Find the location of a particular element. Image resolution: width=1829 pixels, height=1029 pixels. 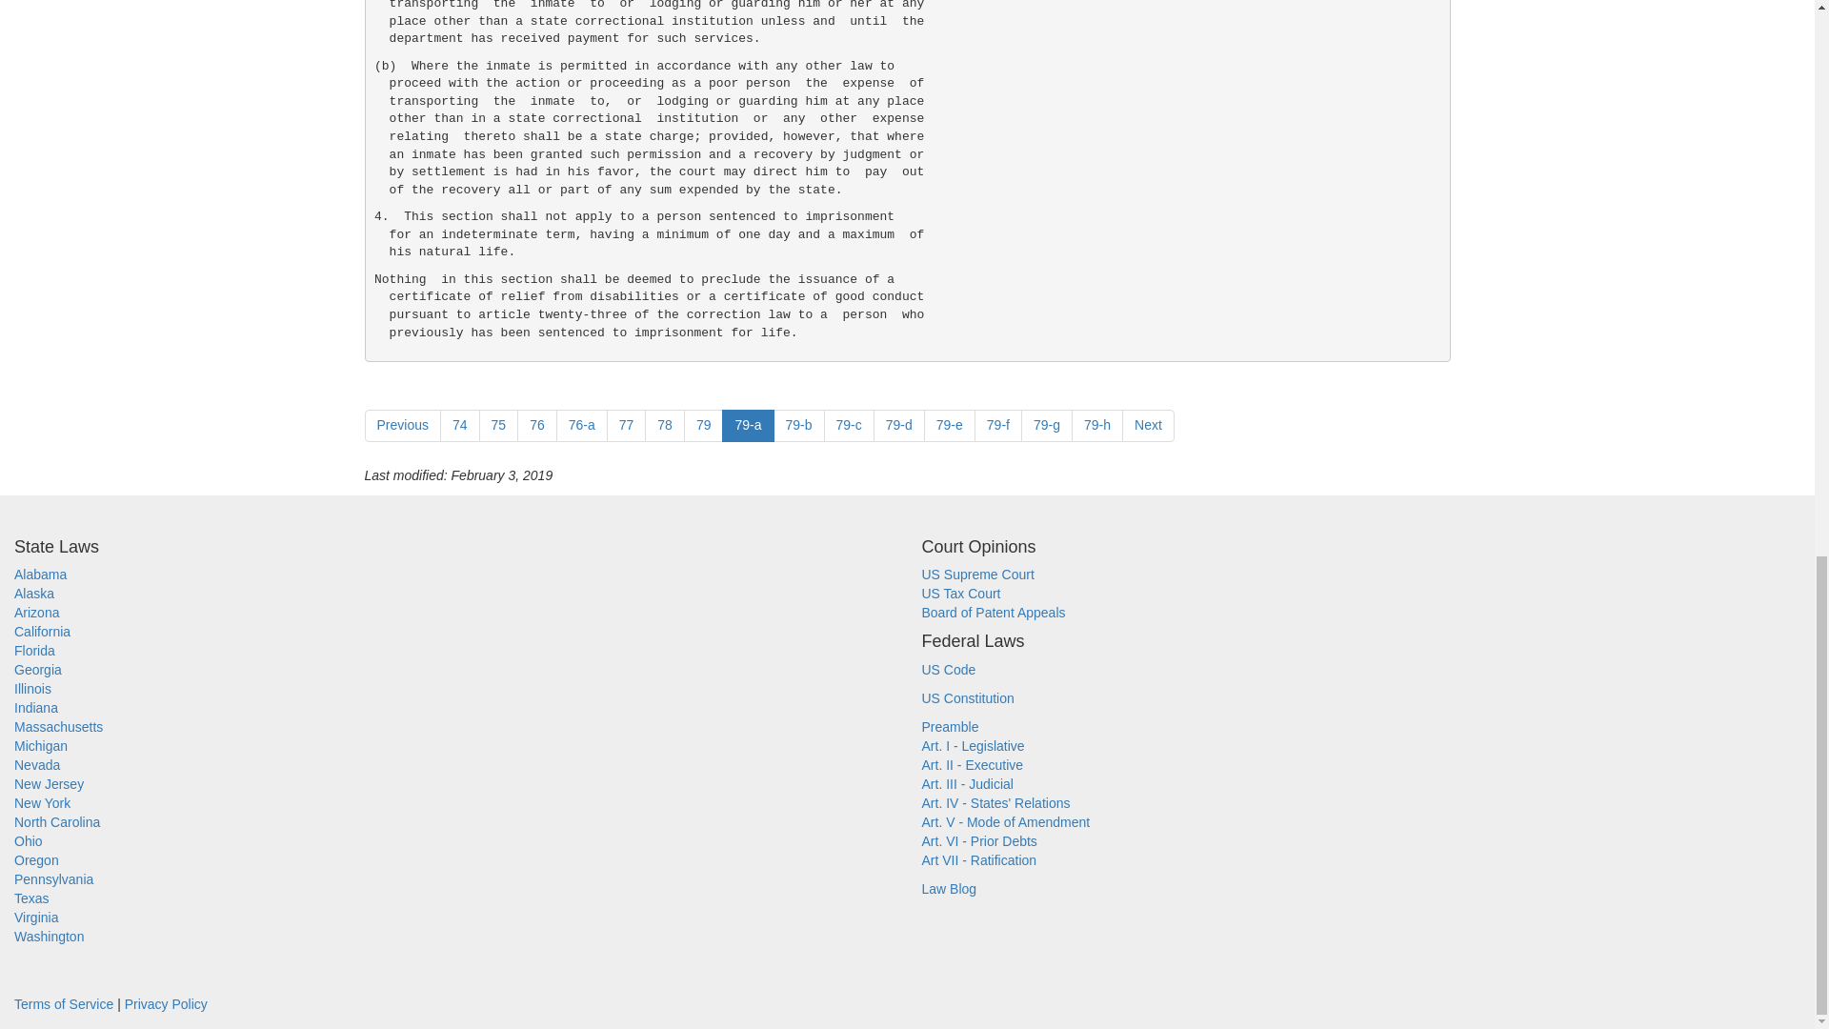

75 is located at coordinates (499, 425).